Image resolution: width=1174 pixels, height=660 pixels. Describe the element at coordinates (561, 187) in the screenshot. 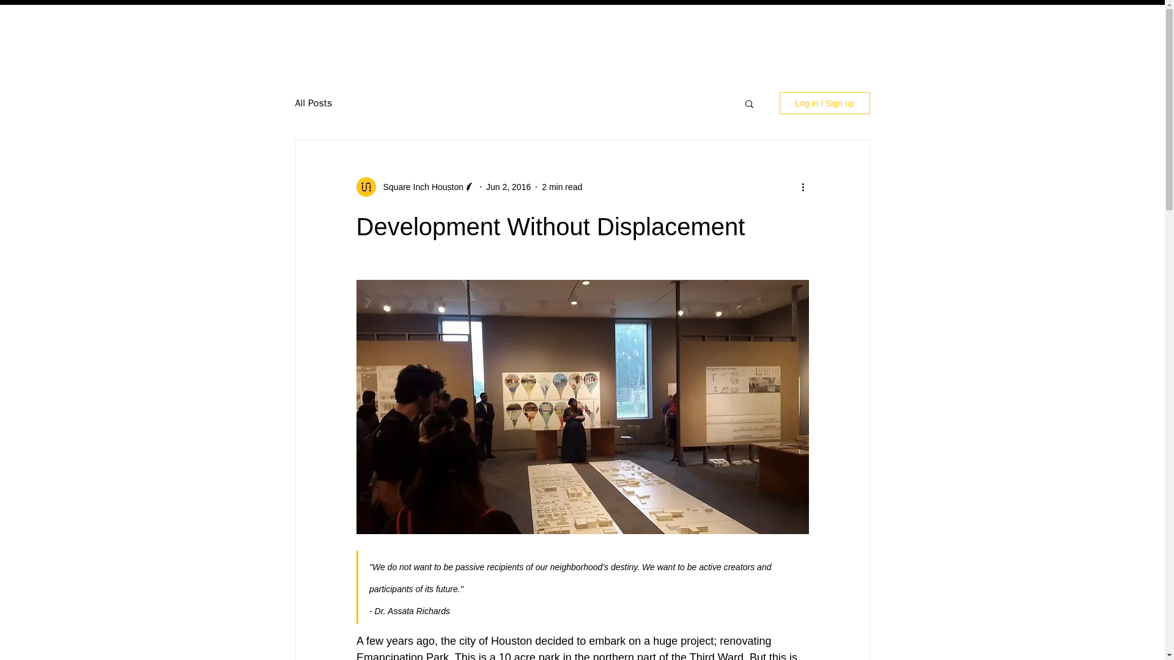

I see `2 min read` at that location.